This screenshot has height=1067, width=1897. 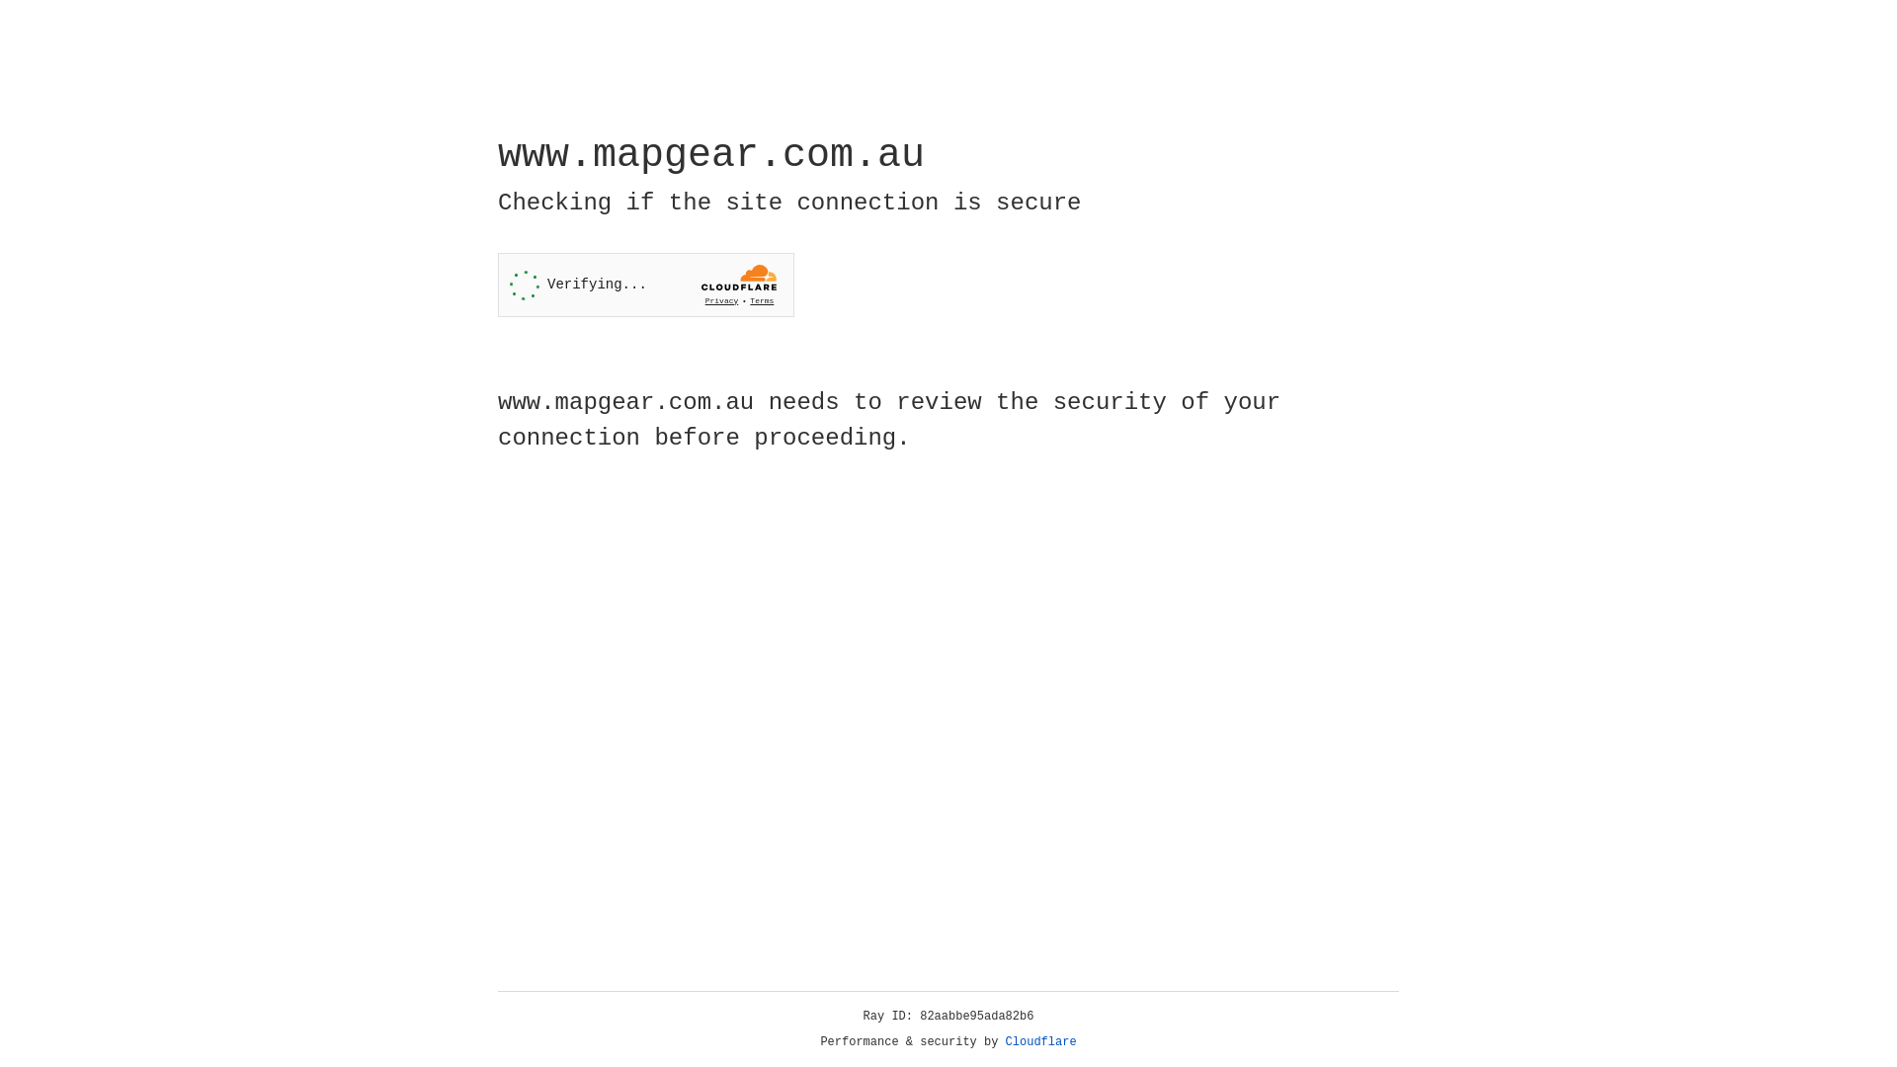 I want to click on Cloudflare, so click(x=1041, y=1042).